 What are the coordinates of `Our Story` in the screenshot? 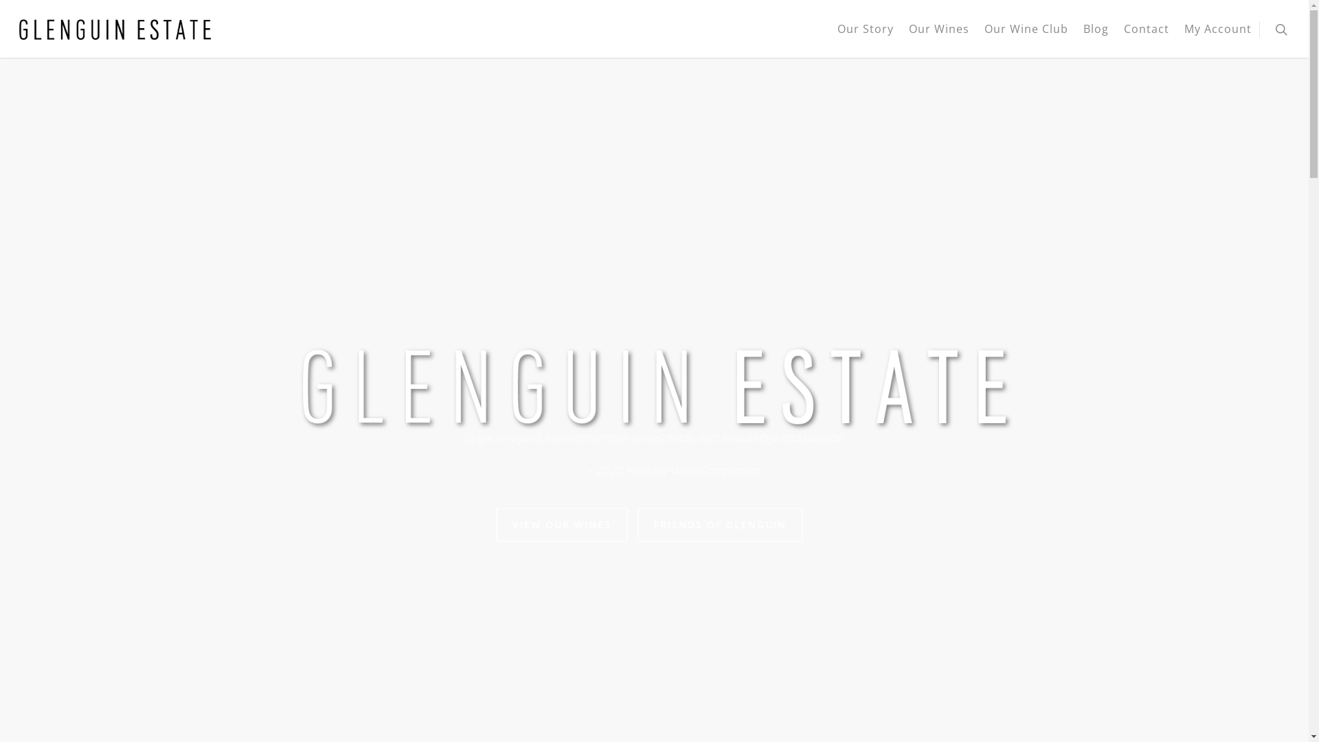 It's located at (866, 38).